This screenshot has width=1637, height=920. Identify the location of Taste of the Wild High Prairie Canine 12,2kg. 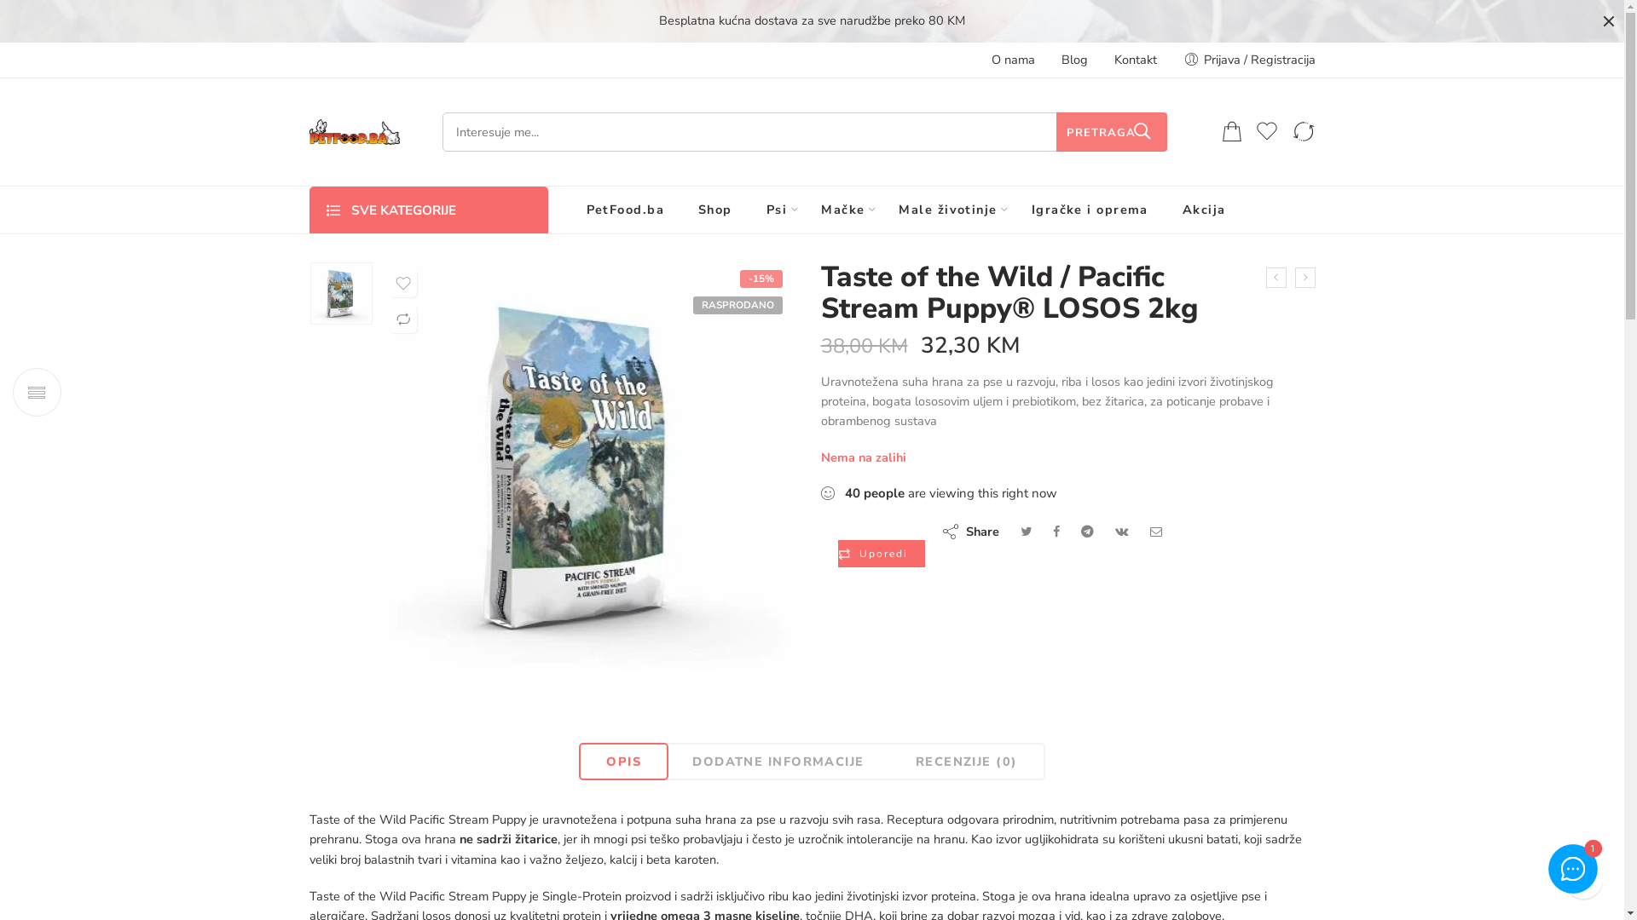
(1304, 278).